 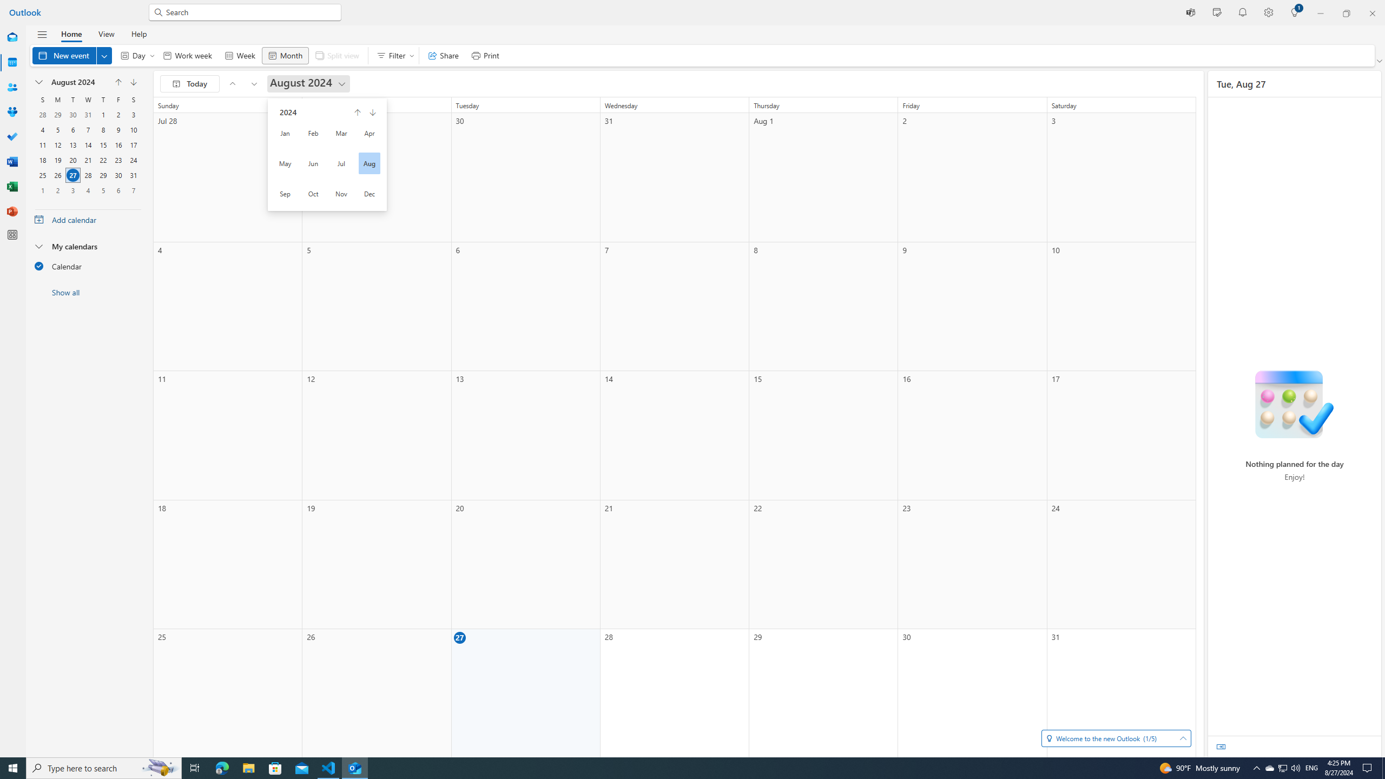 I want to click on My calendarsCalendar, so click(x=88, y=259).